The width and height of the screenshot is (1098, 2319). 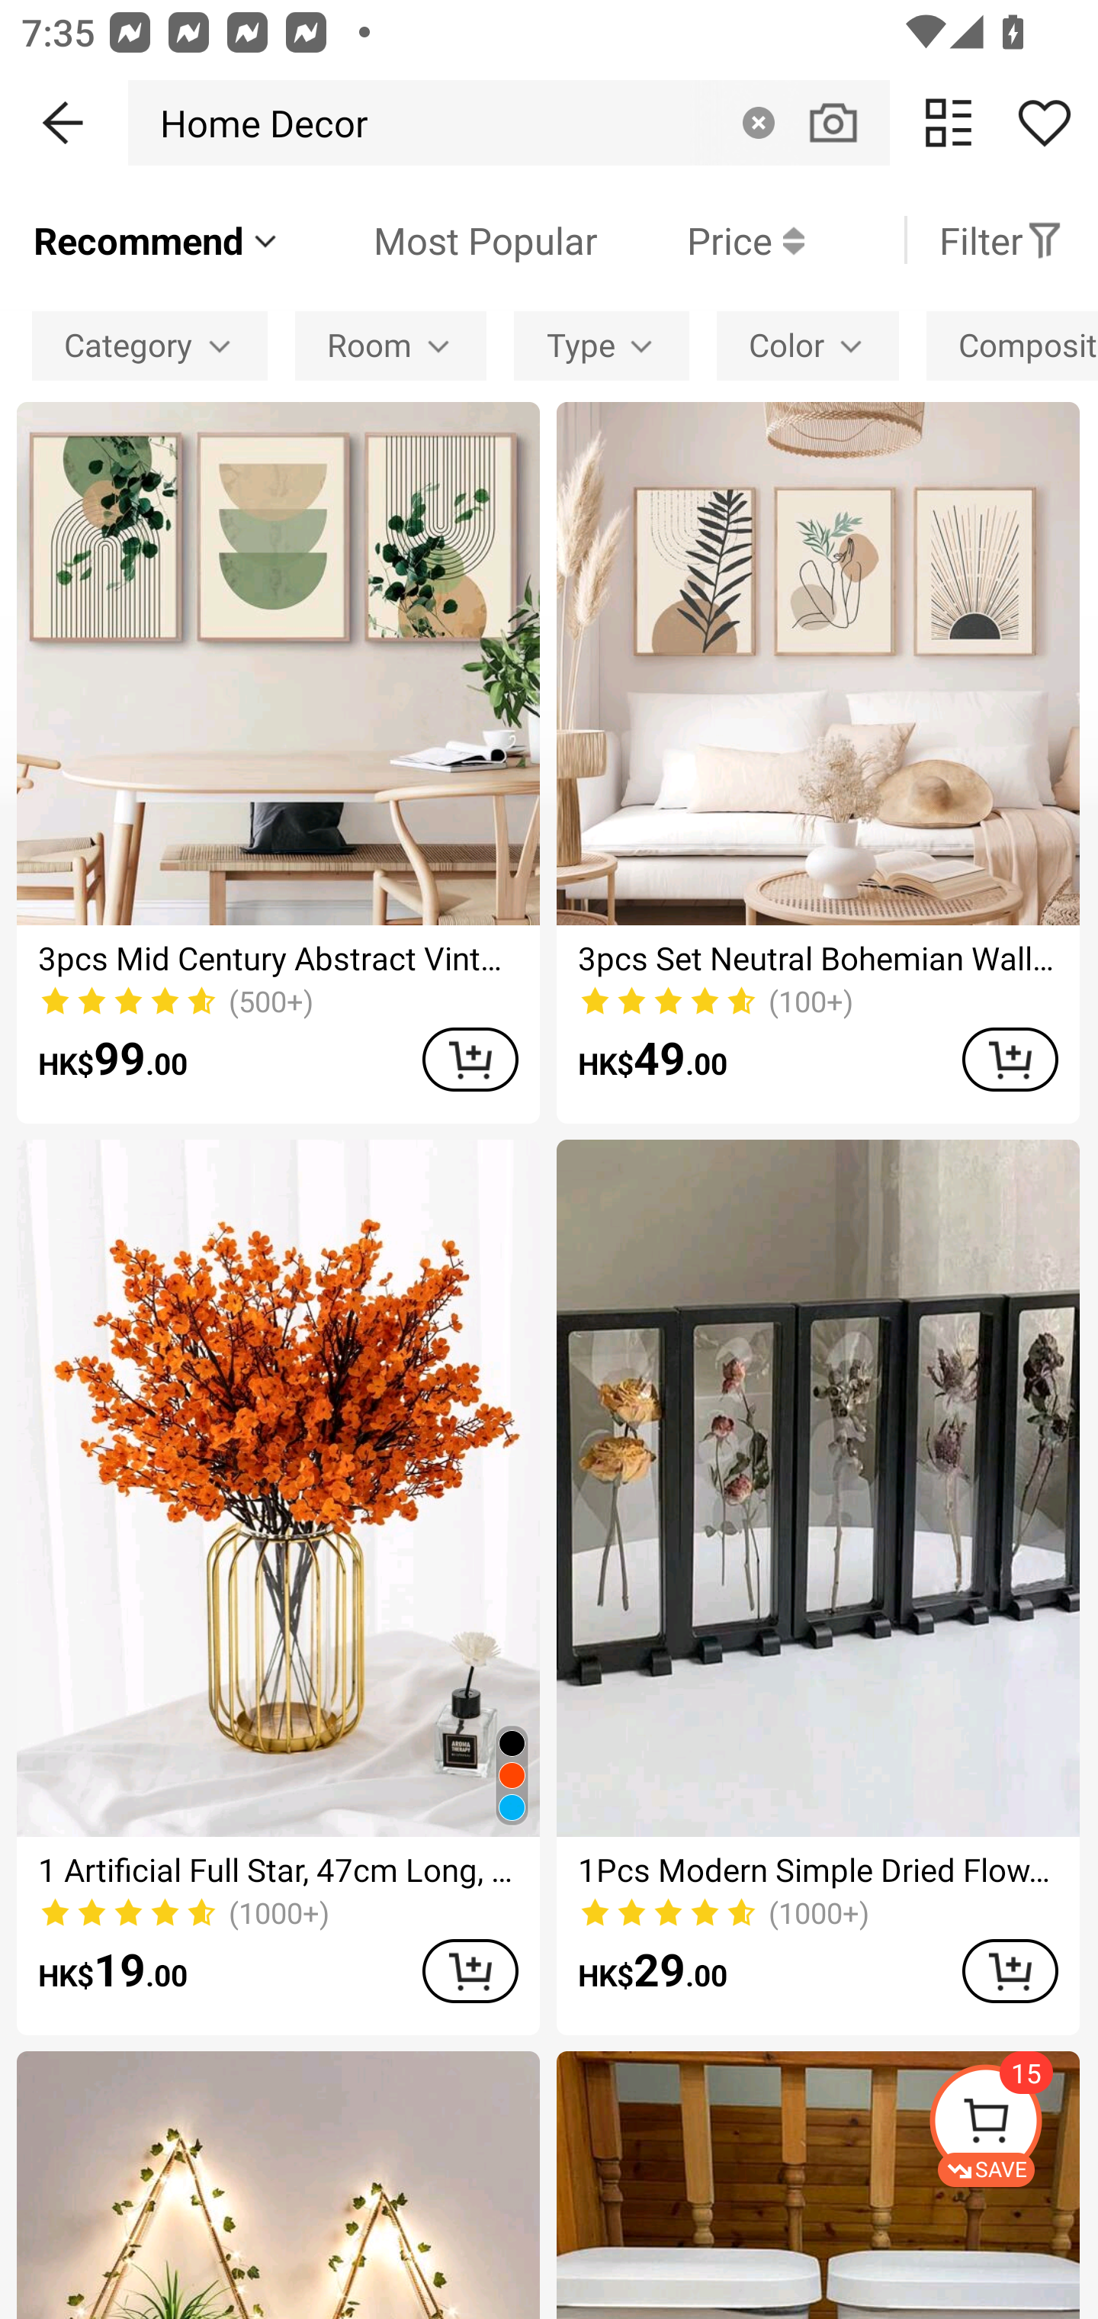 I want to click on Color, so click(x=808, y=345).